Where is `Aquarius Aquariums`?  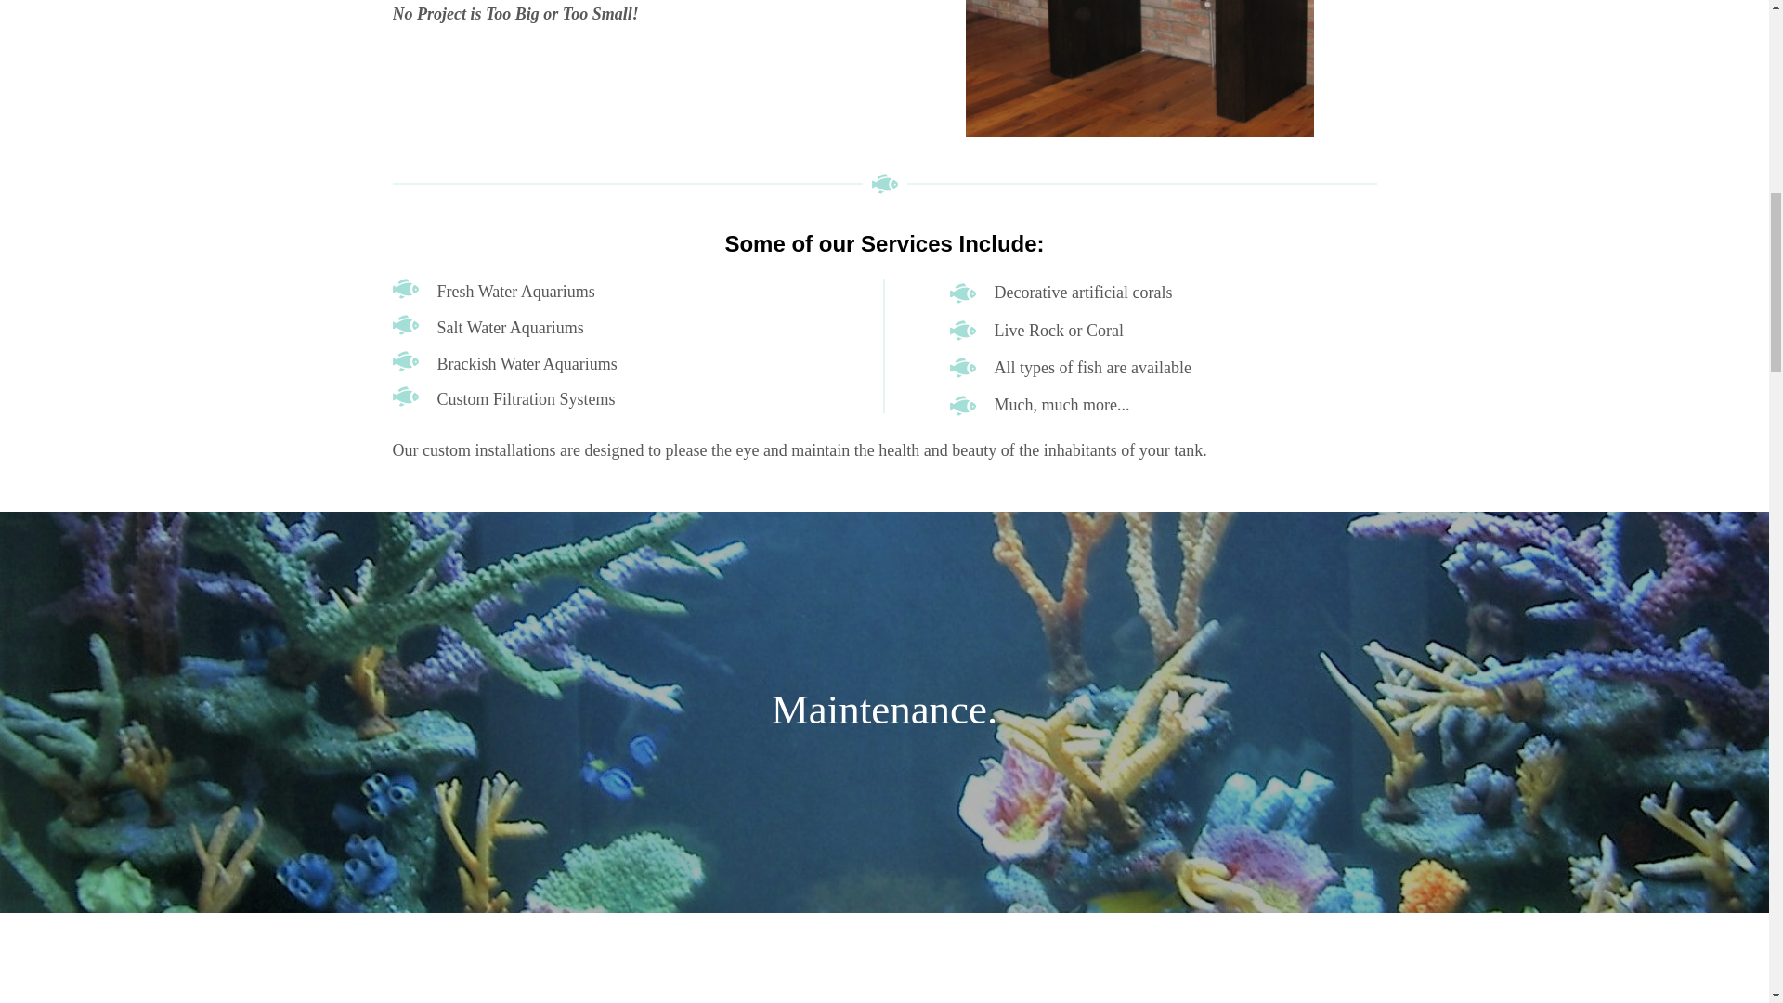
Aquarius Aquariums is located at coordinates (405, 288).